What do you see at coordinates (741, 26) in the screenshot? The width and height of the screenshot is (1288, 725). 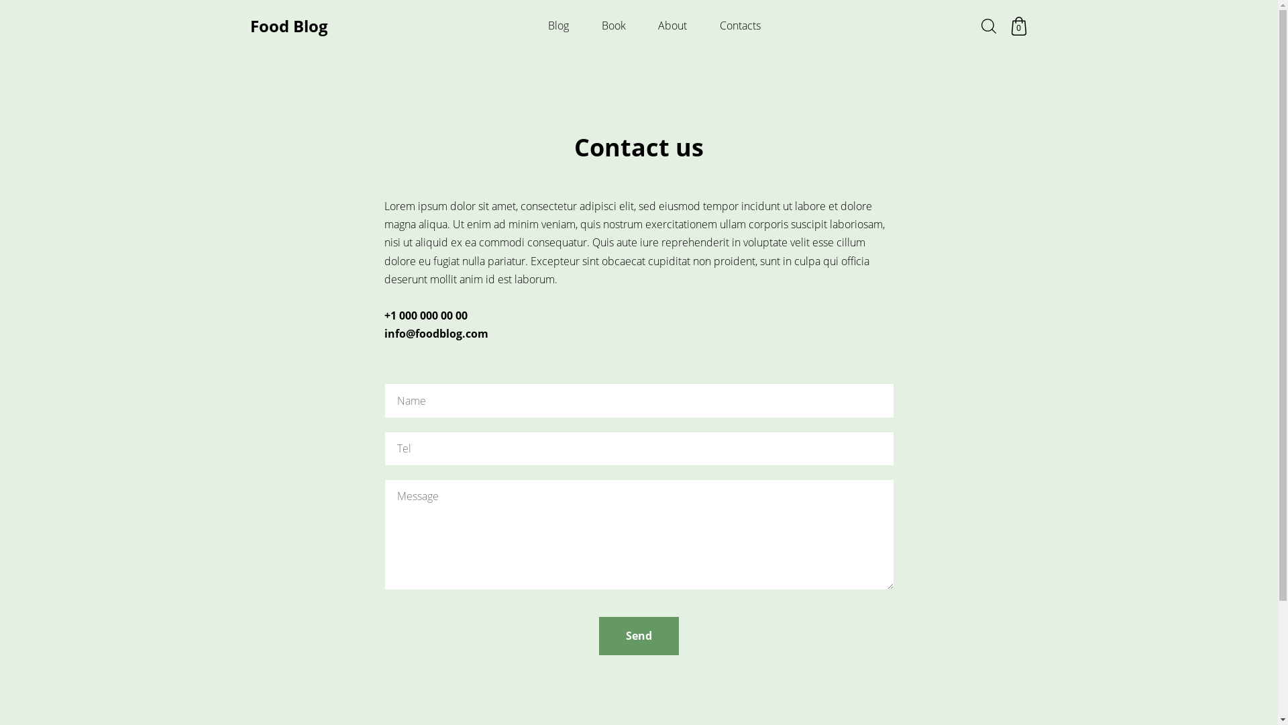 I see `Contacts` at bounding box center [741, 26].